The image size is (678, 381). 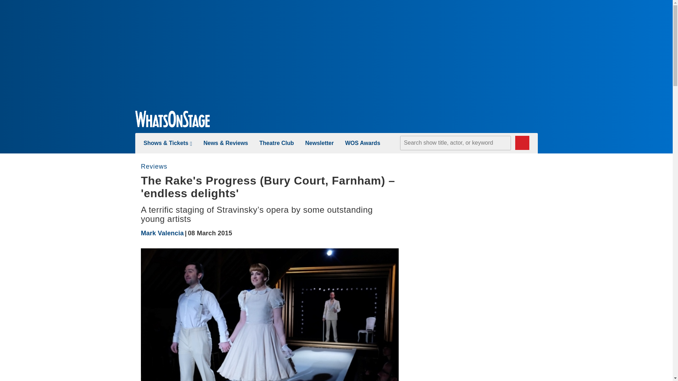 I want to click on WOS Awards, so click(x=363, y=143).